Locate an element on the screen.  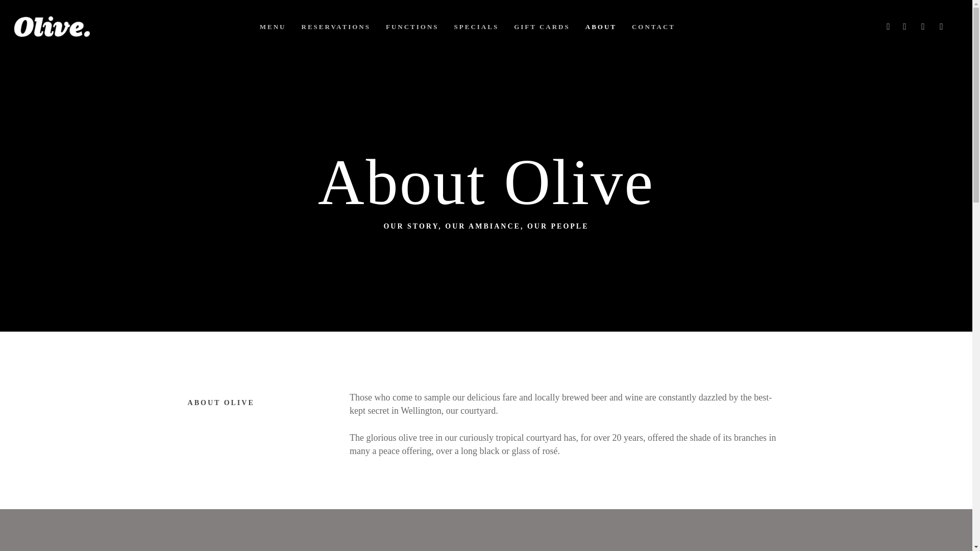
INSTAGRAM is located at coordinates (905, 27).